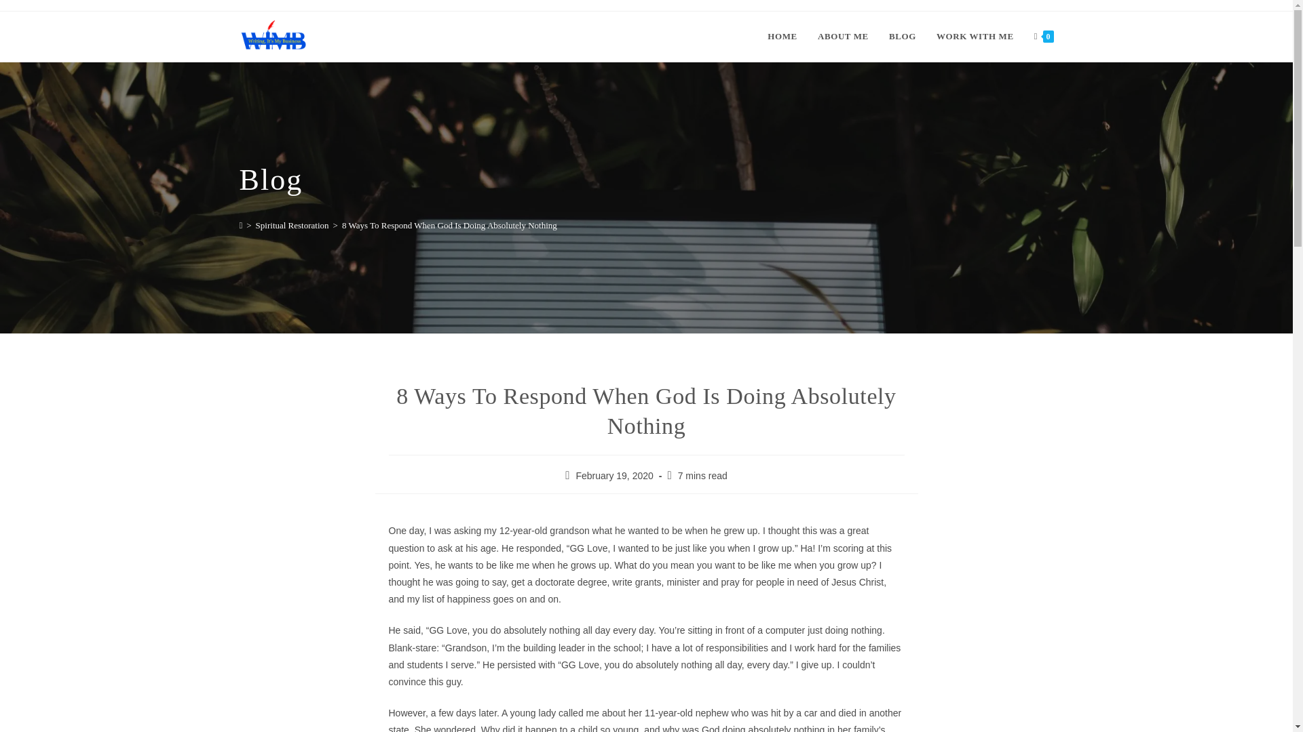 This screenshot has height=732, width=1303. Describe the element at coordinates (449, 225) in the screenshot. I see `8 Ways To Respond When God Is Doing Absolutely Nothing` at that location.